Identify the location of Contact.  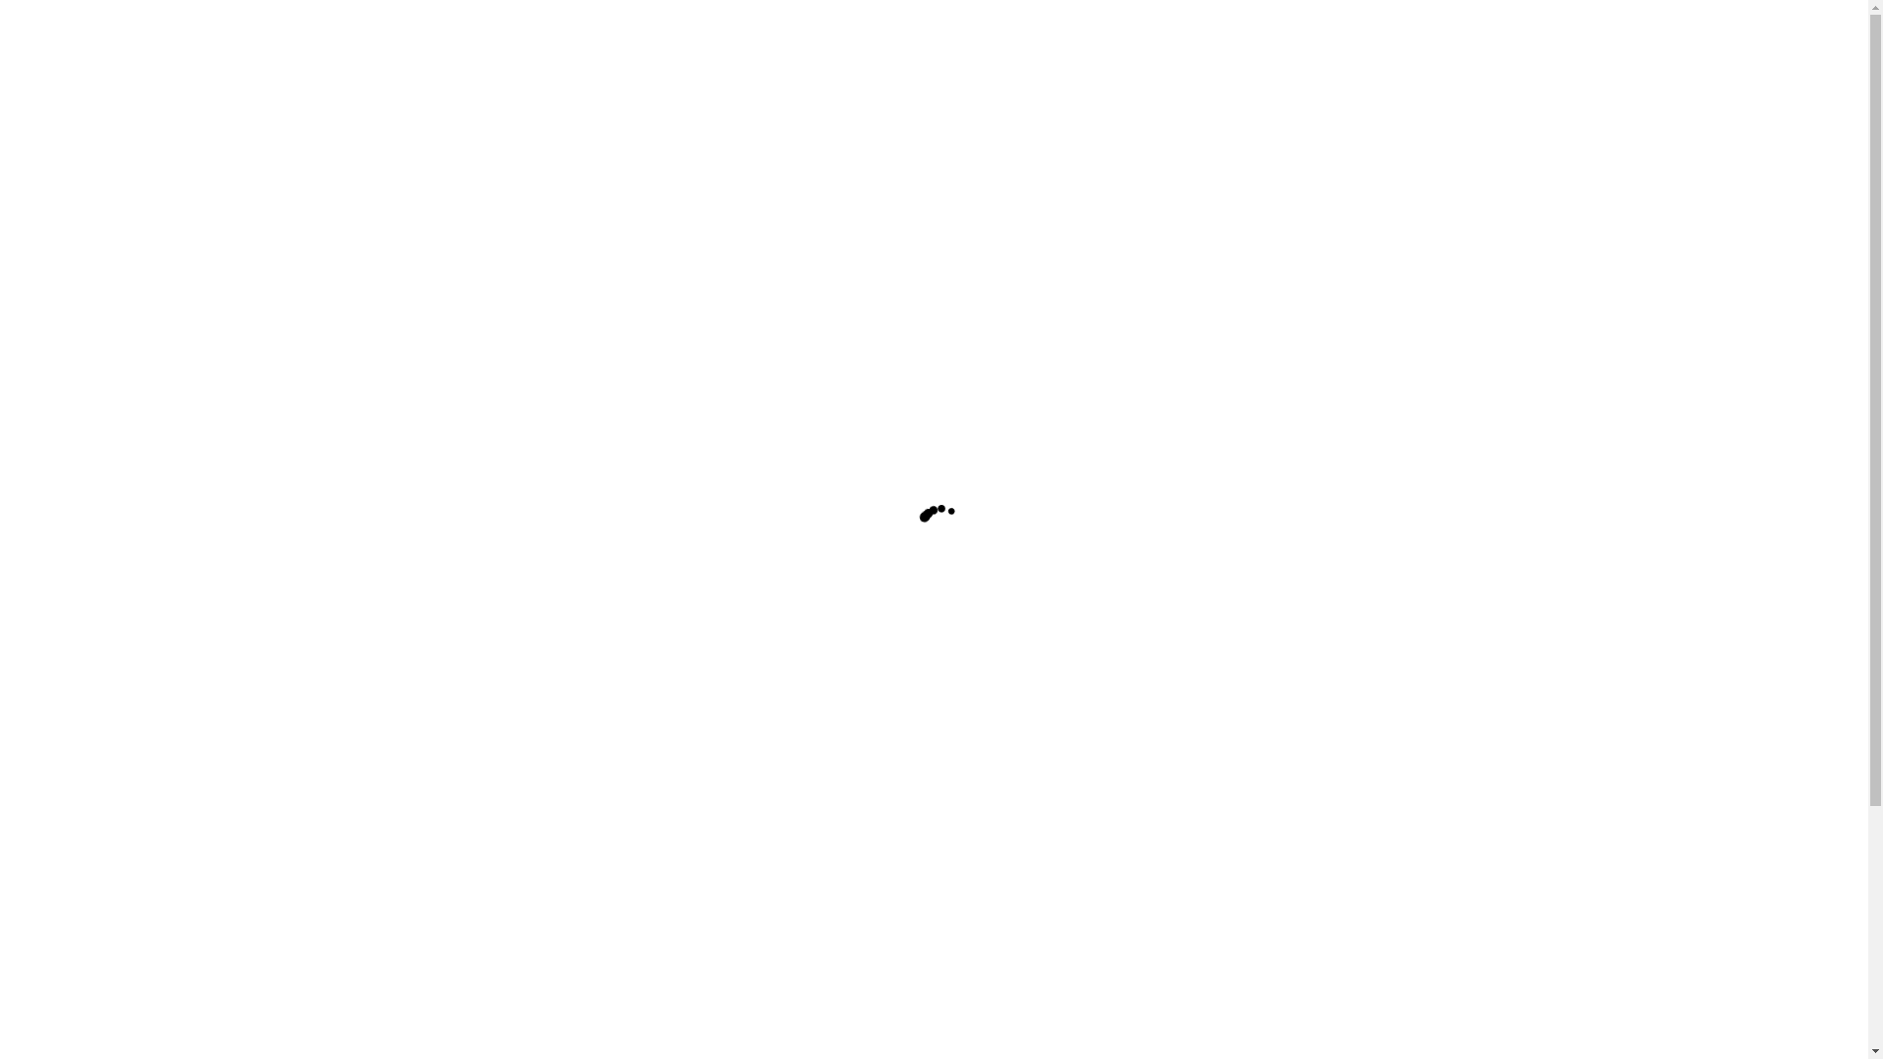
(72, 686).